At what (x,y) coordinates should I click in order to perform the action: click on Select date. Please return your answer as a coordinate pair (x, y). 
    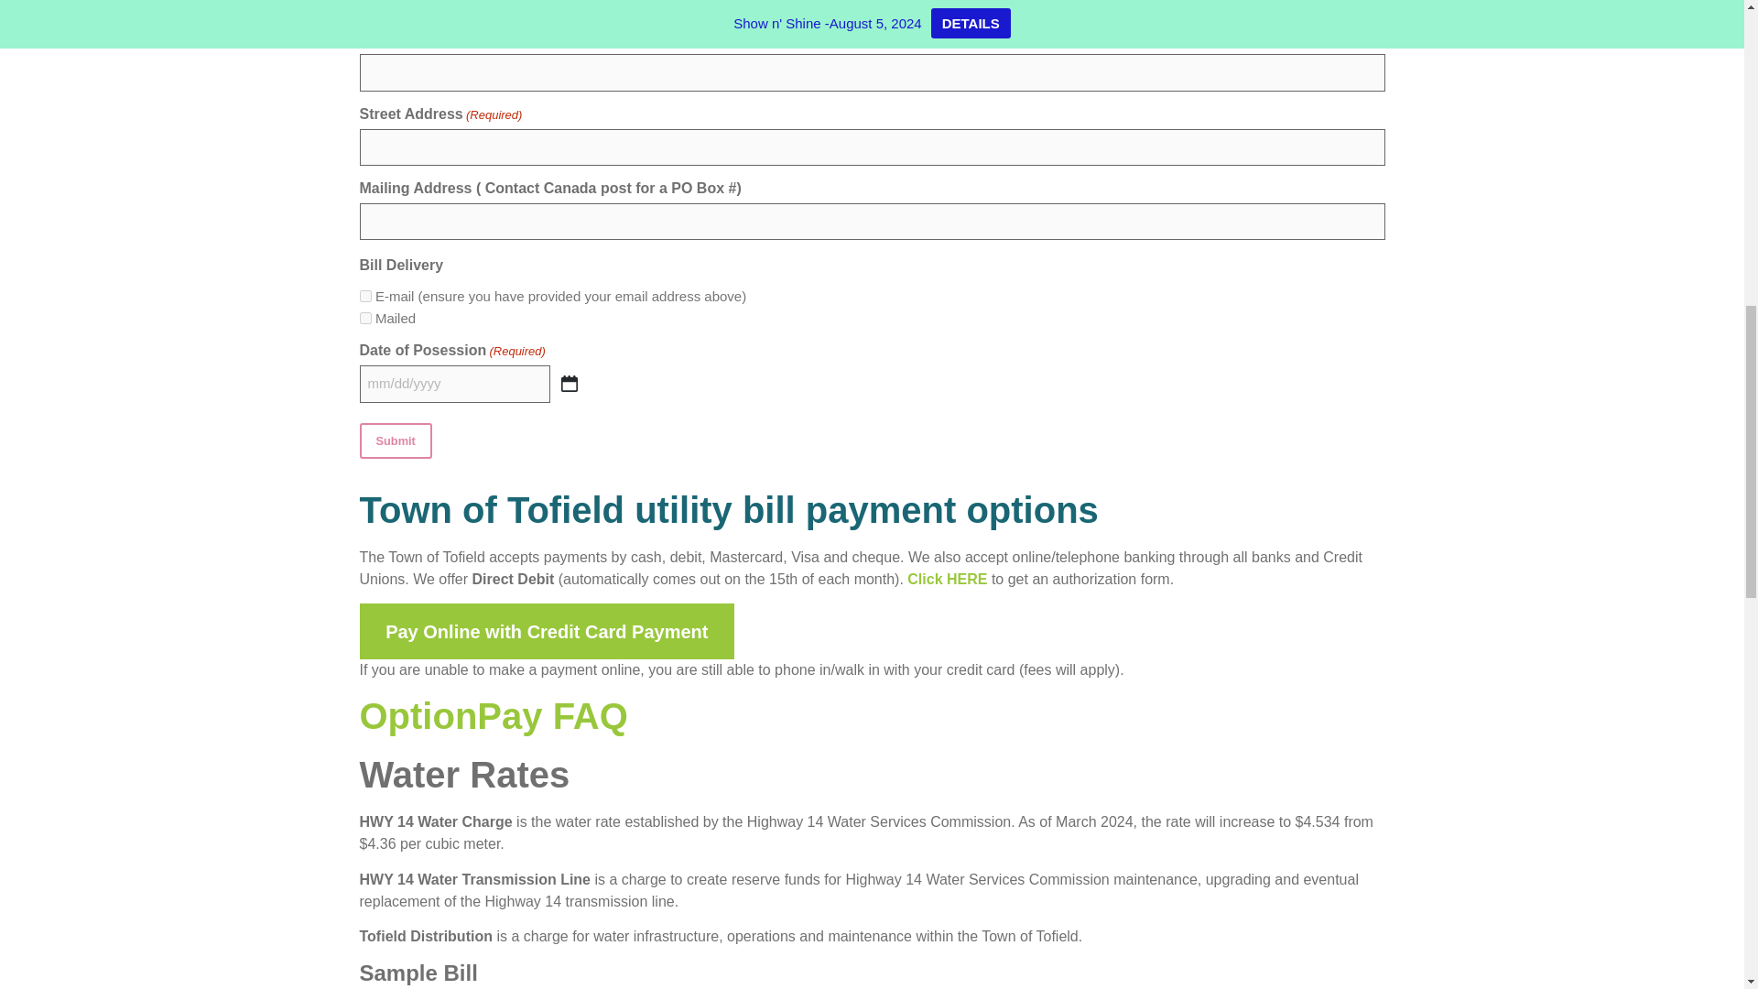
    Looking at the image, I should click on (570, 383).